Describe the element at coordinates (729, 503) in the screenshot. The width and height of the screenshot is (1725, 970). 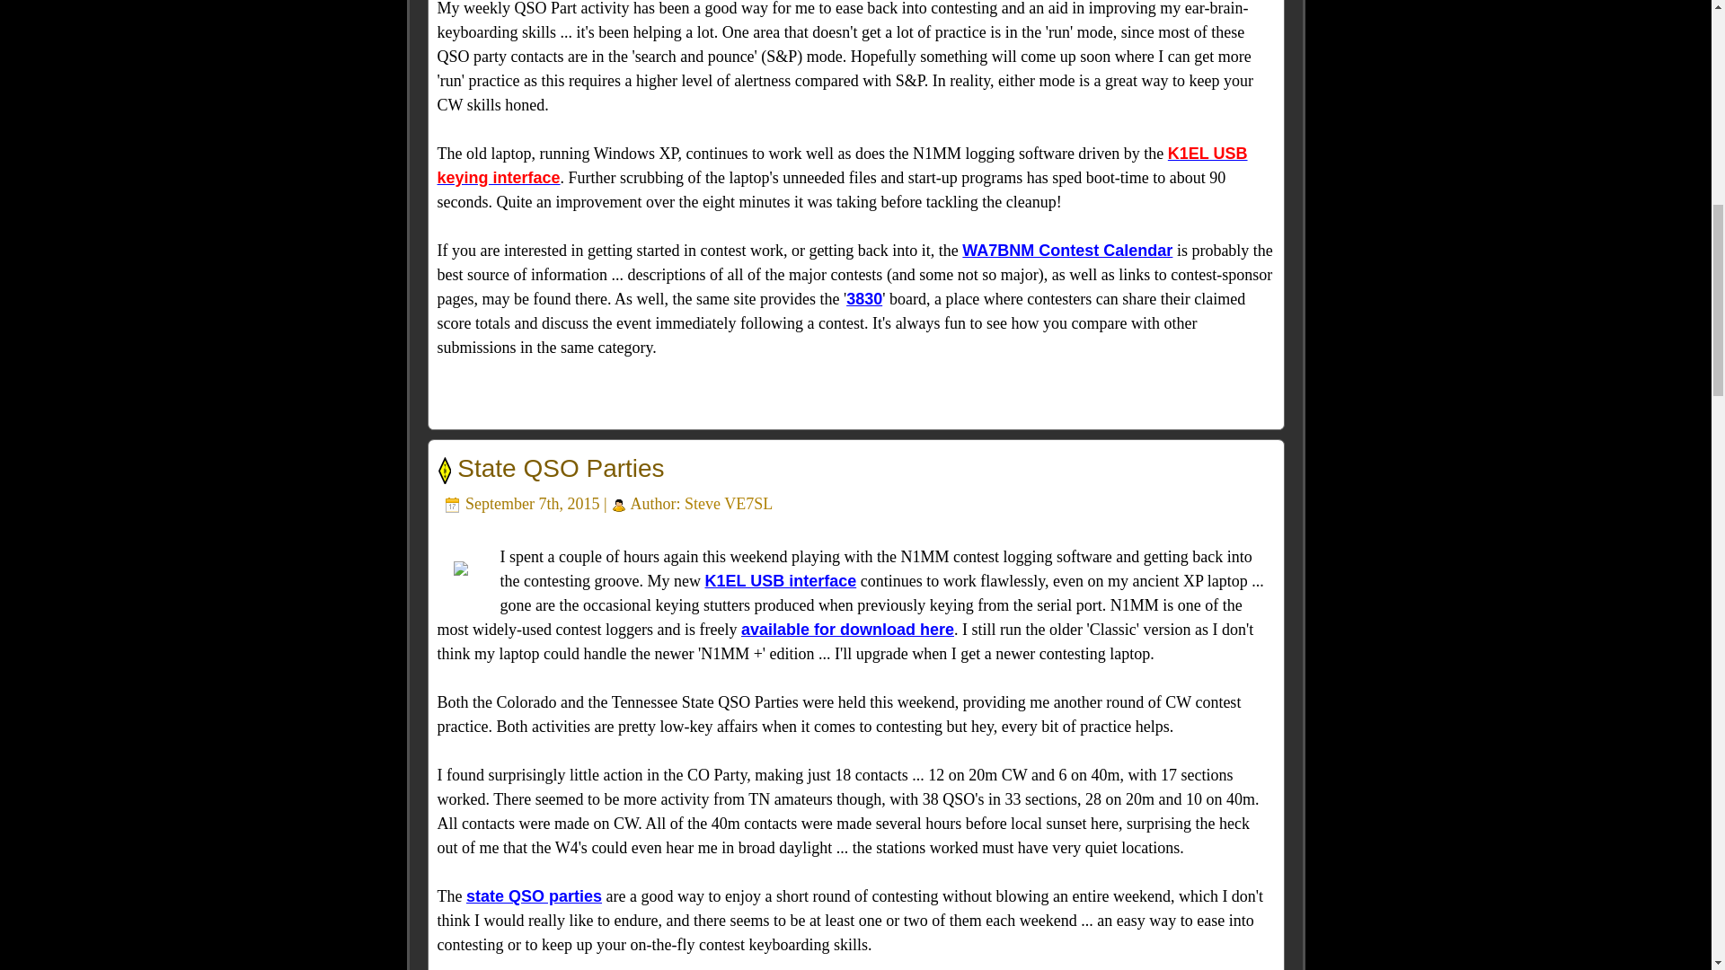
I see `Posts by Steve VE7SL` at that location.